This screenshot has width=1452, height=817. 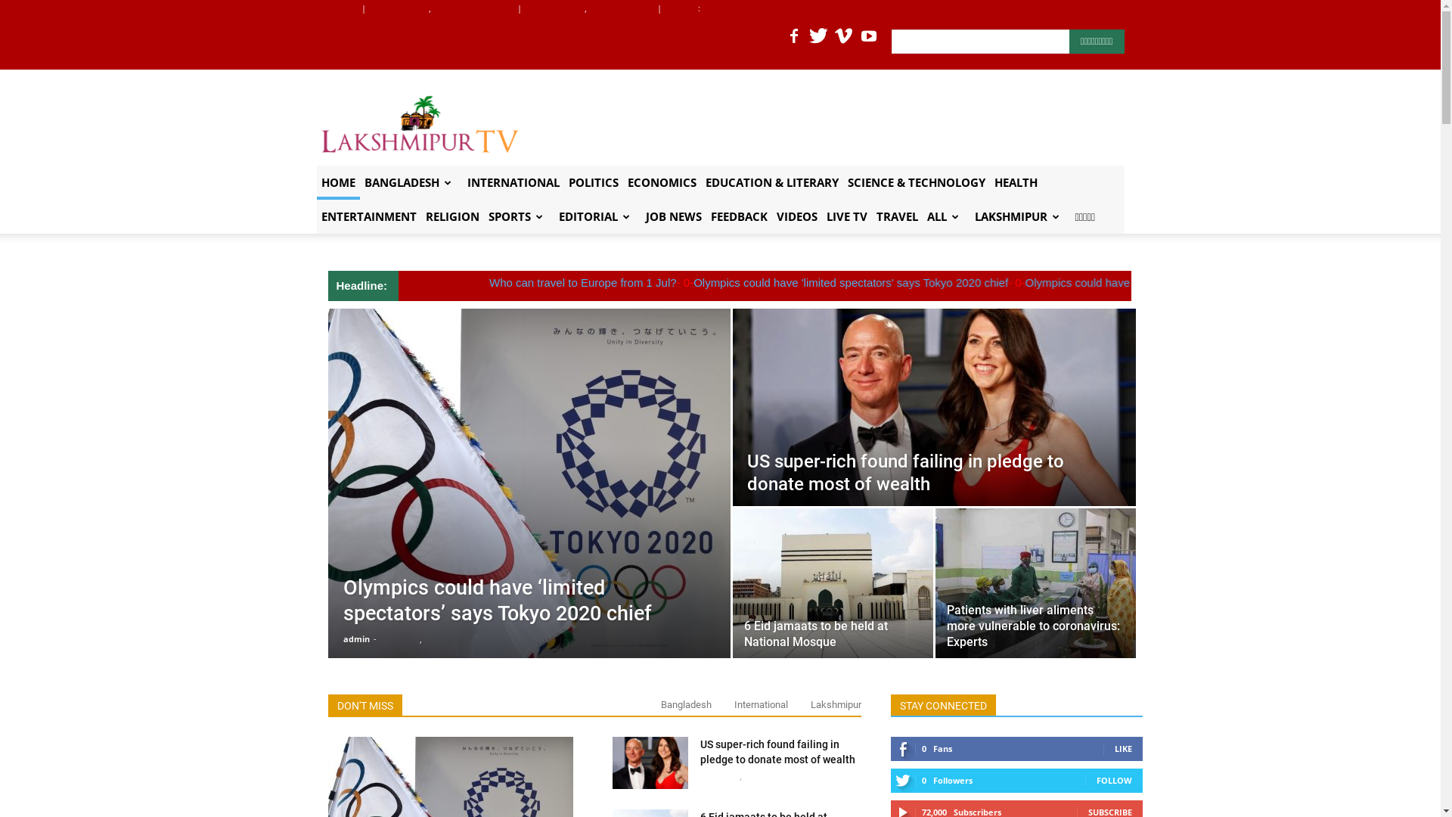 What do you see at coordinates (1124, 749) in the screenshot?
I see `LIKE` at bounding box center [1124, 749].